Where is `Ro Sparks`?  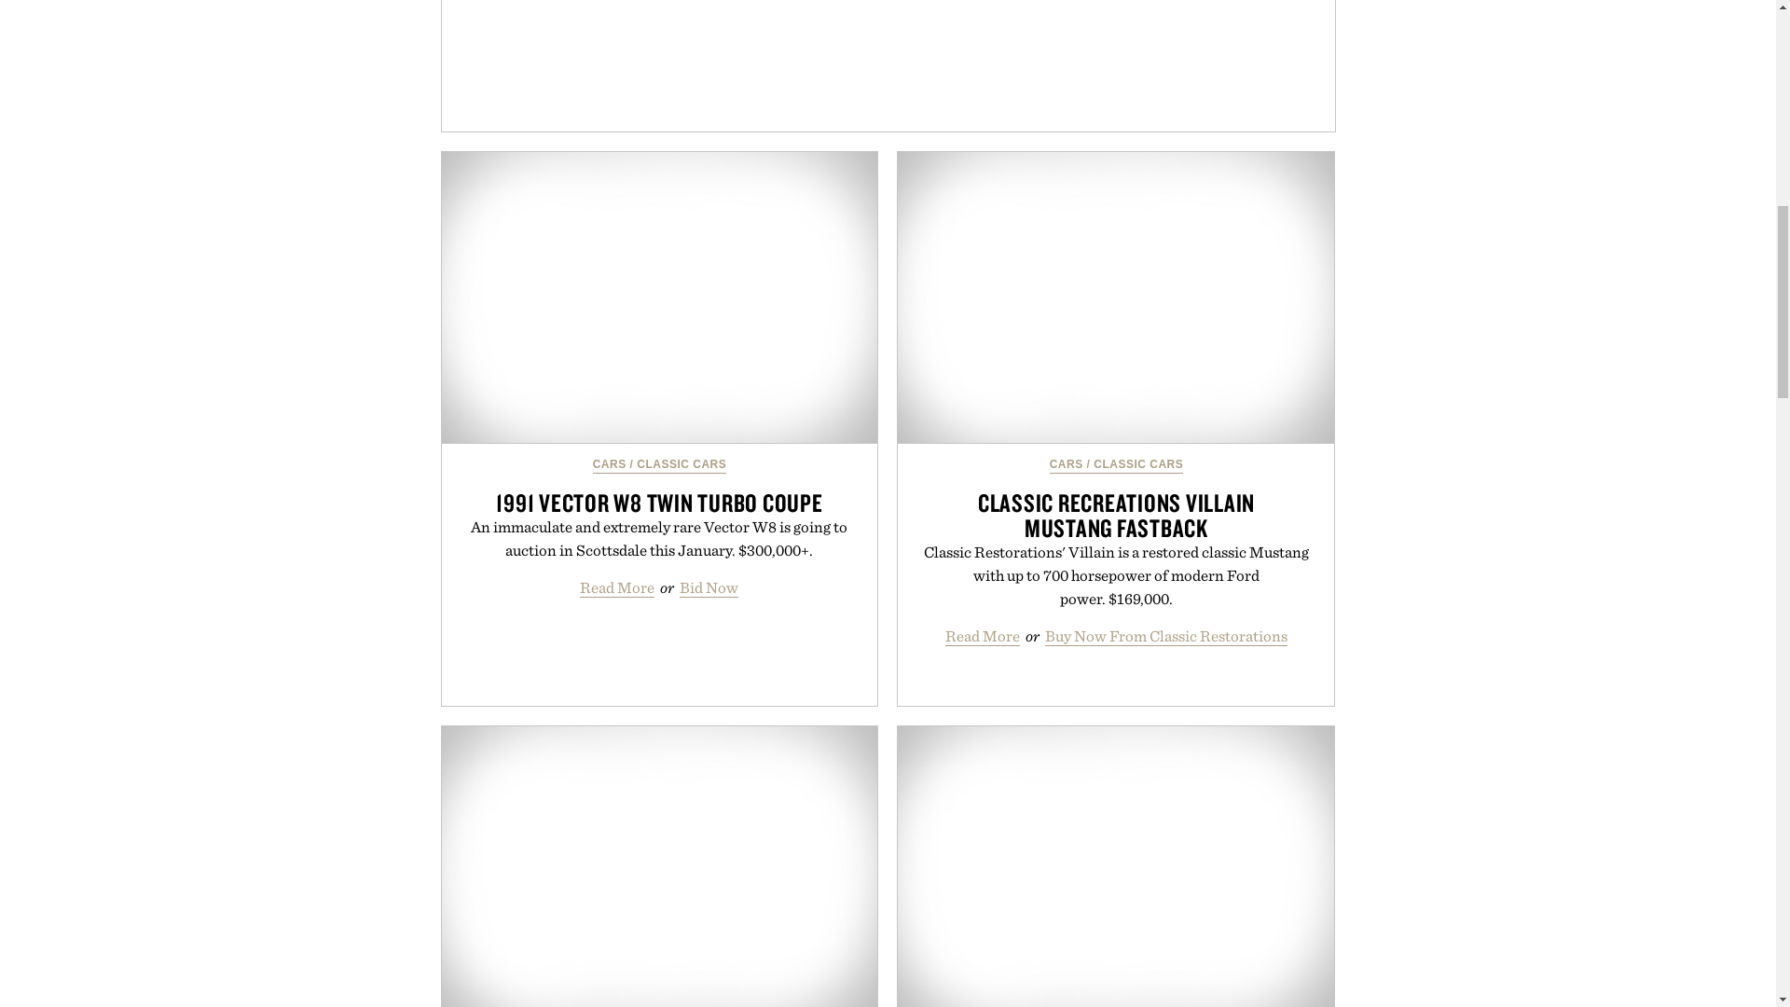
Ro Sparks is located at coordinates (660, 866).